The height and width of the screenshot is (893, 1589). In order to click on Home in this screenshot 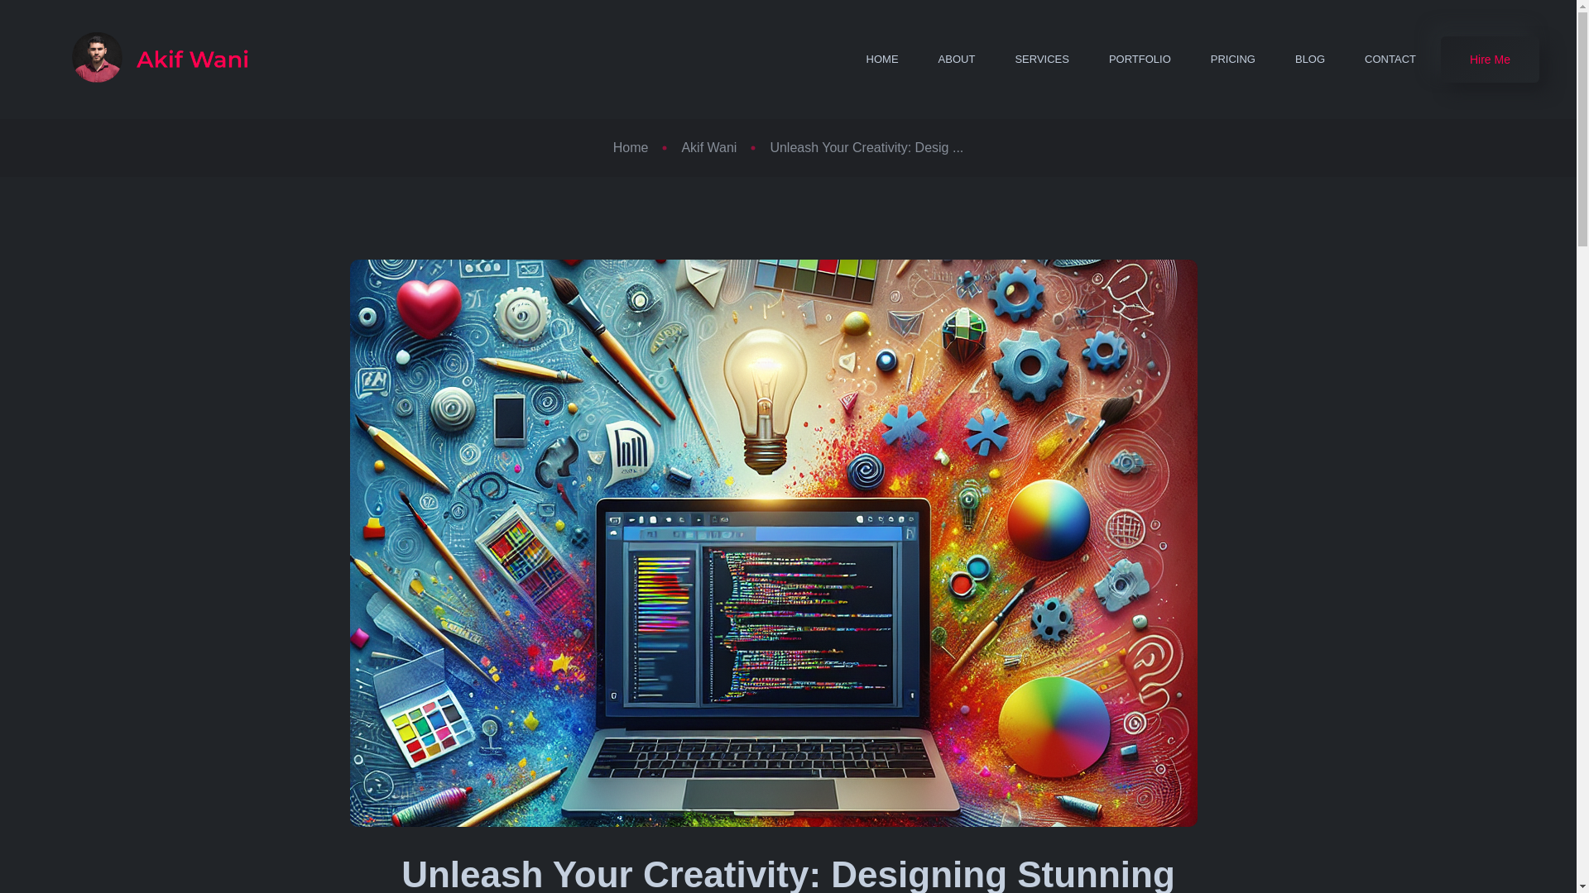, I will do `click(631, 147)`.